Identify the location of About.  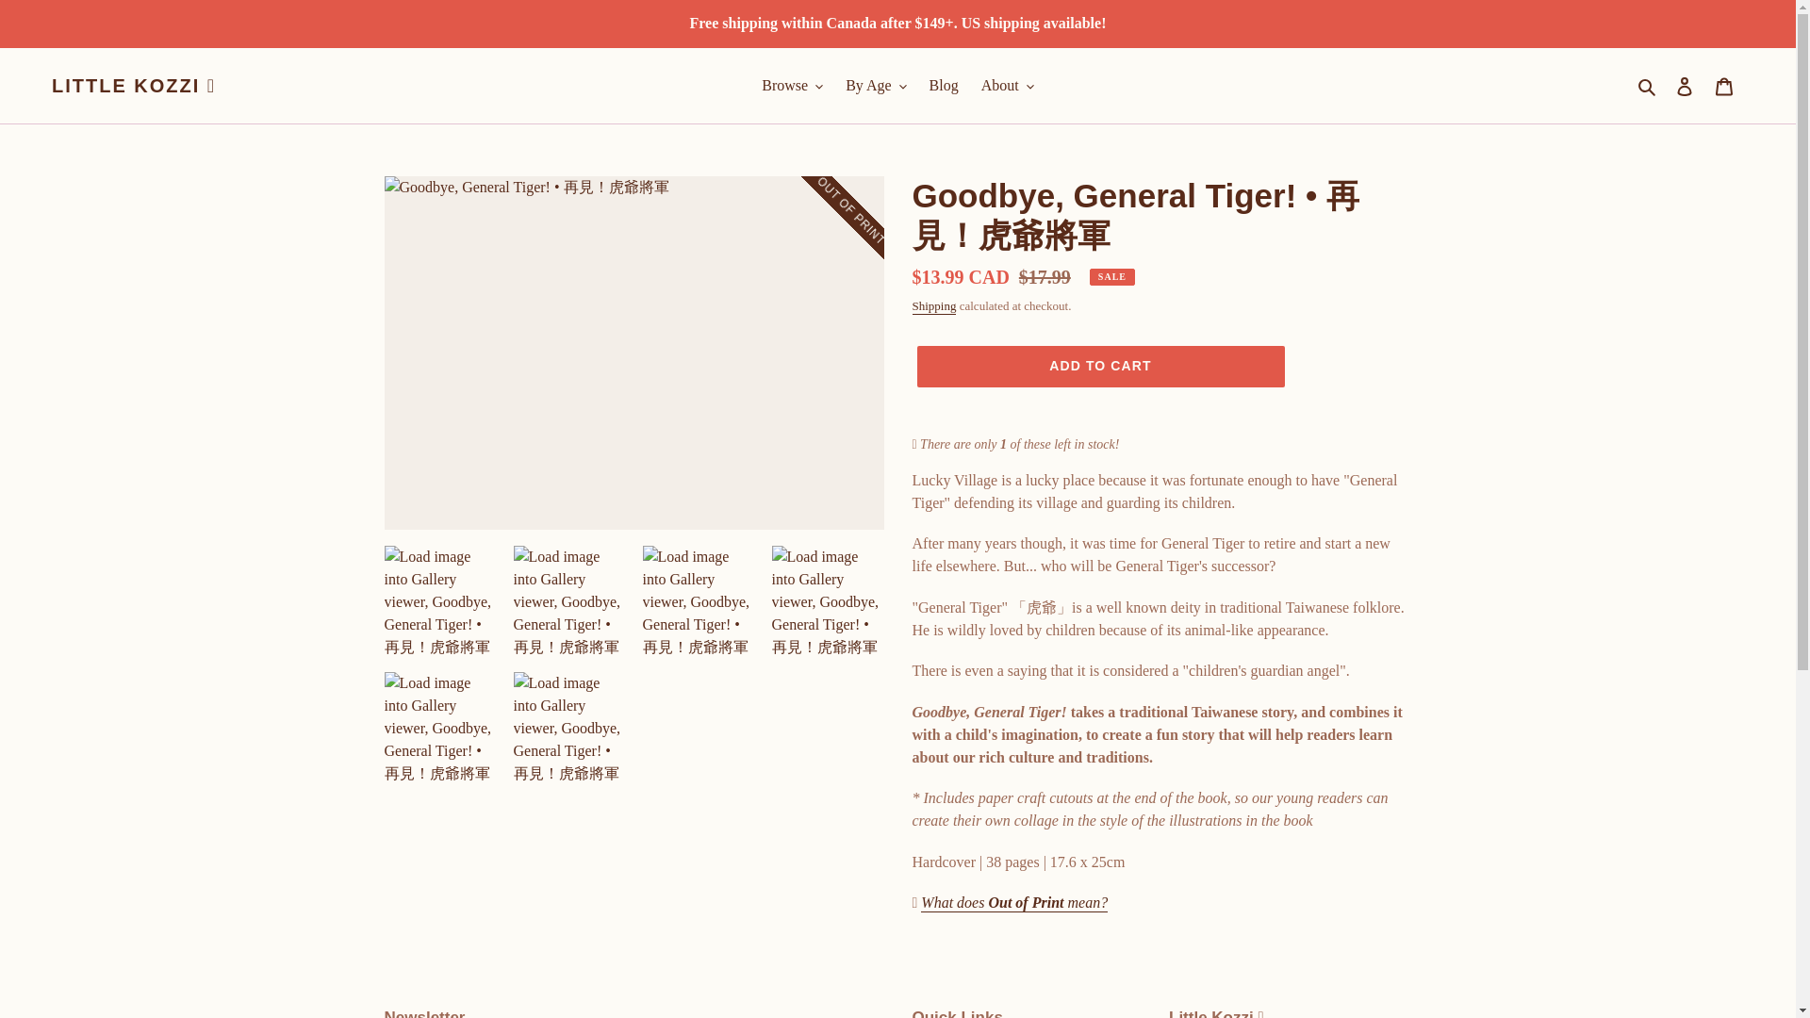
(1008, 85).